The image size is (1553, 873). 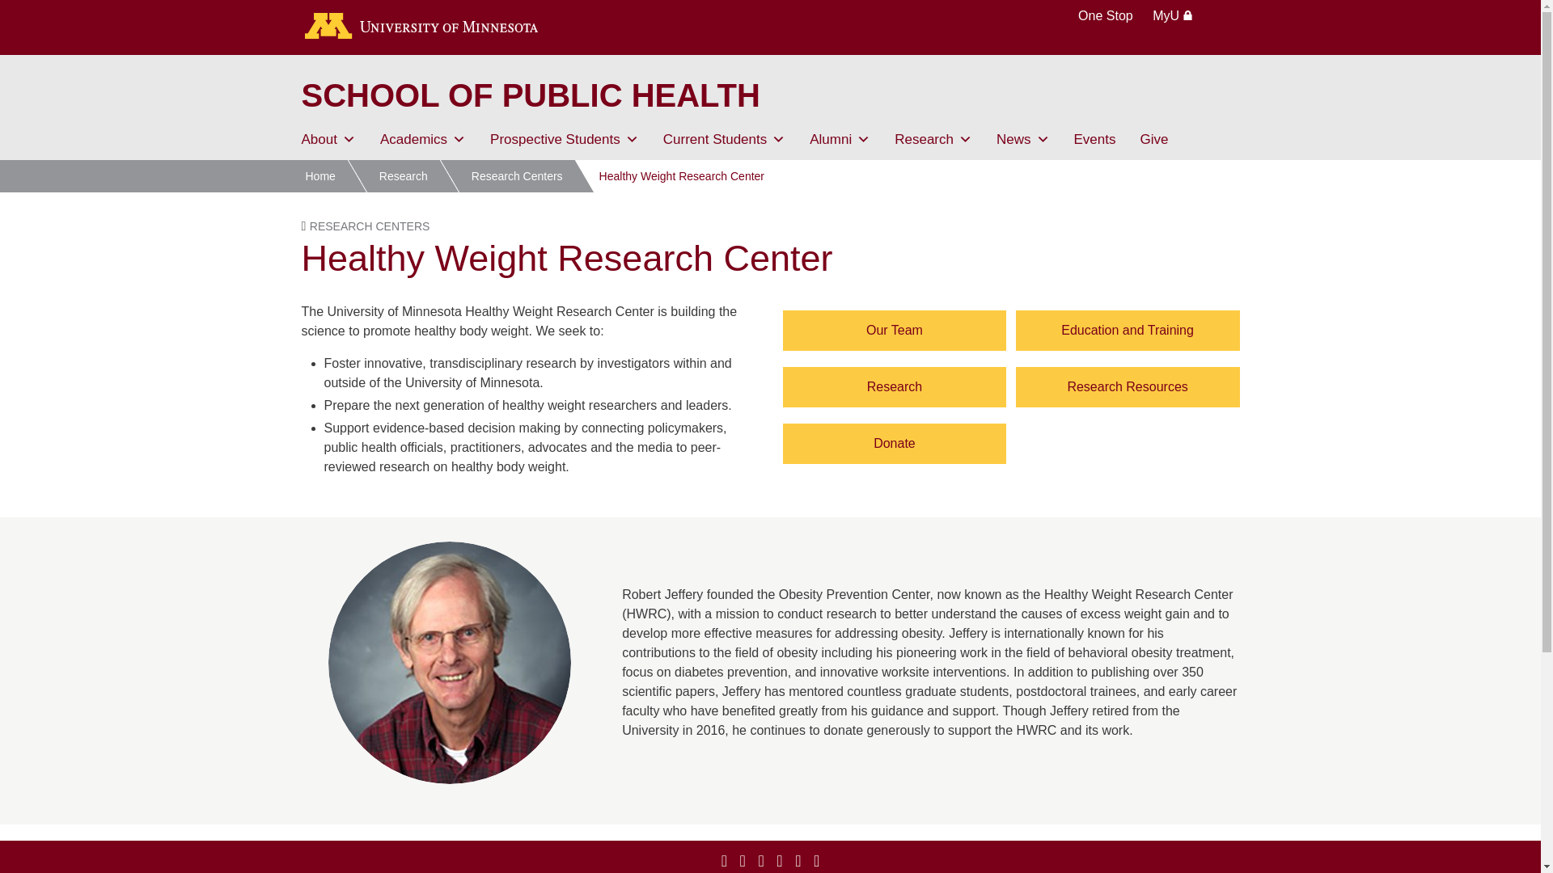 I want to click on About, so click(x=328, y=139).